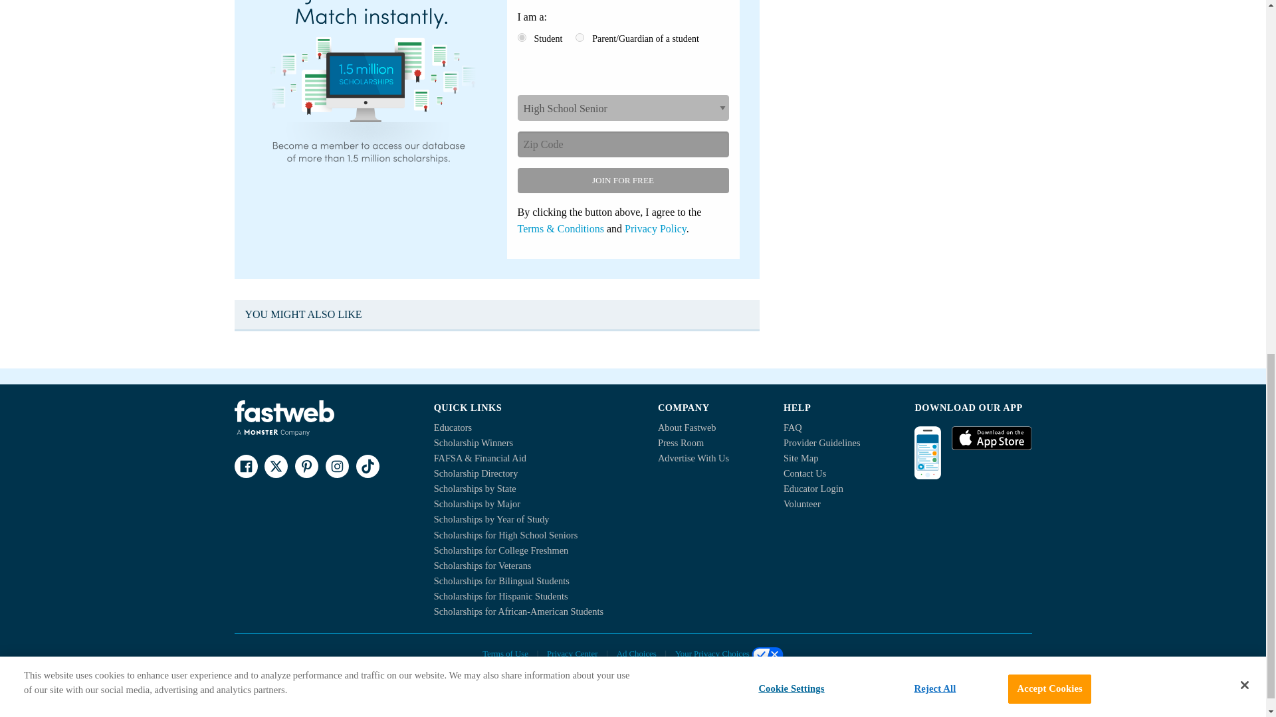 Image resolution: width=1276 pixels, height=717 pixels. What do you see at coordinates (306, 466) in the screenshot?
I see `Fastweb on Pinterest` at bounding box center [306, 466].